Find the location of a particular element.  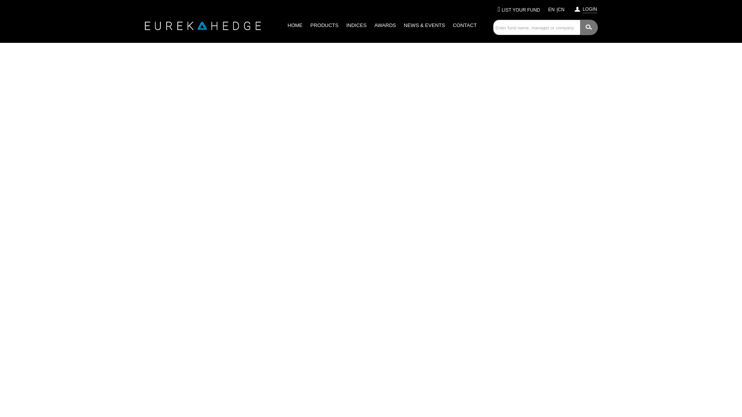

CN is located at coordinates (561, 10).